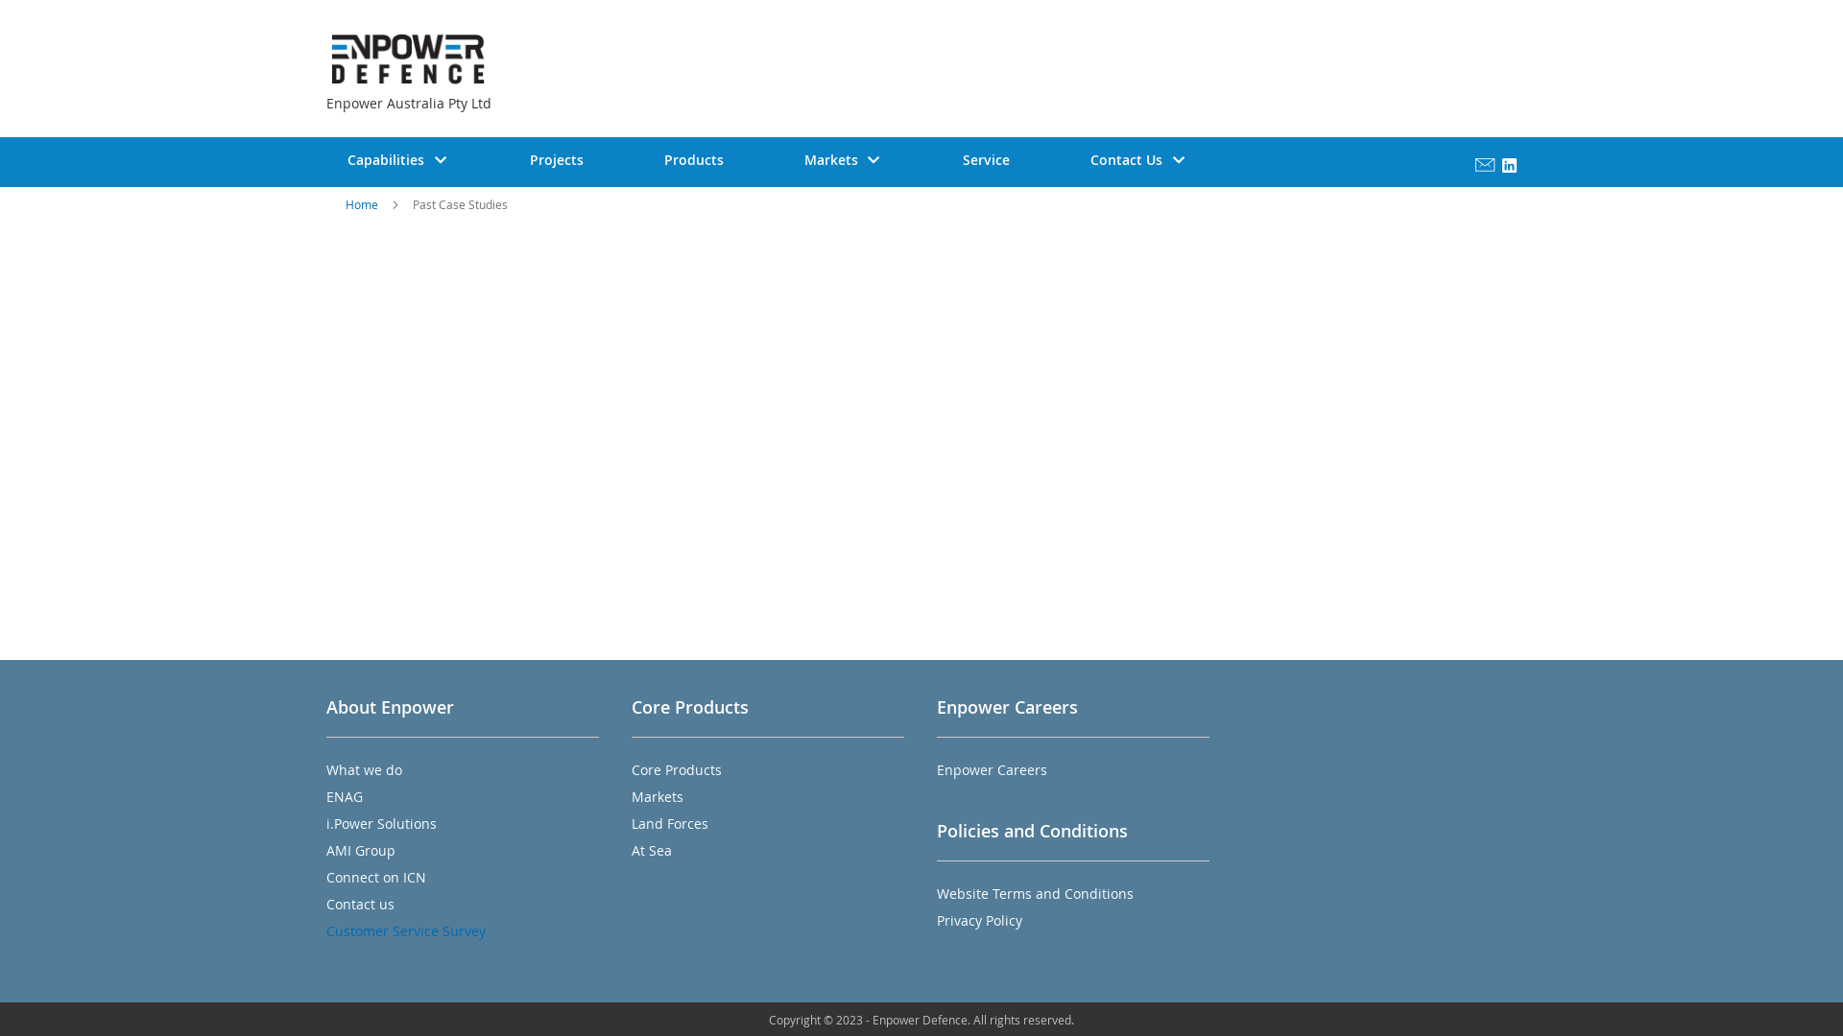  What do you see at coordinates (382, 823) in the screenshot?
I see `i.Power Solutions` at bounding box center [382, 823].